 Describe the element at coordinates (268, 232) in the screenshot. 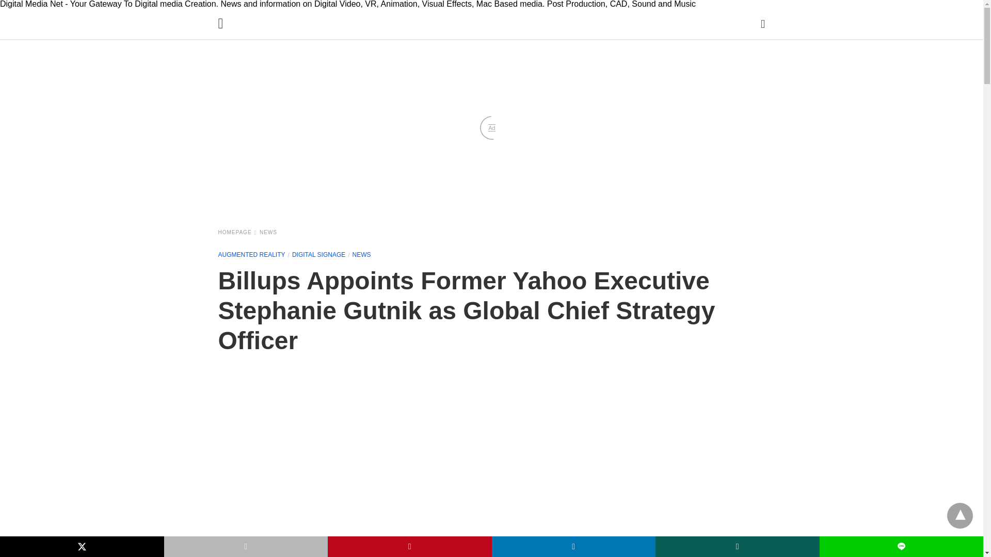

I see `NEWS` at that location.